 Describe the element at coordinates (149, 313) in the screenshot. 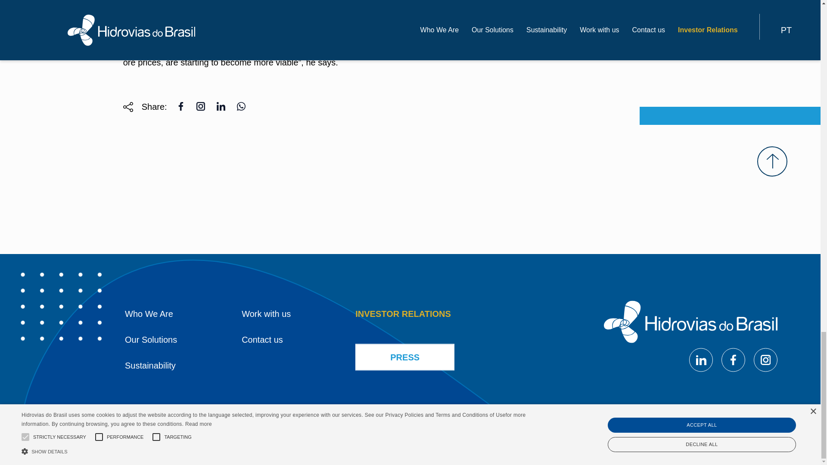

I see `Who We Are` at that location.